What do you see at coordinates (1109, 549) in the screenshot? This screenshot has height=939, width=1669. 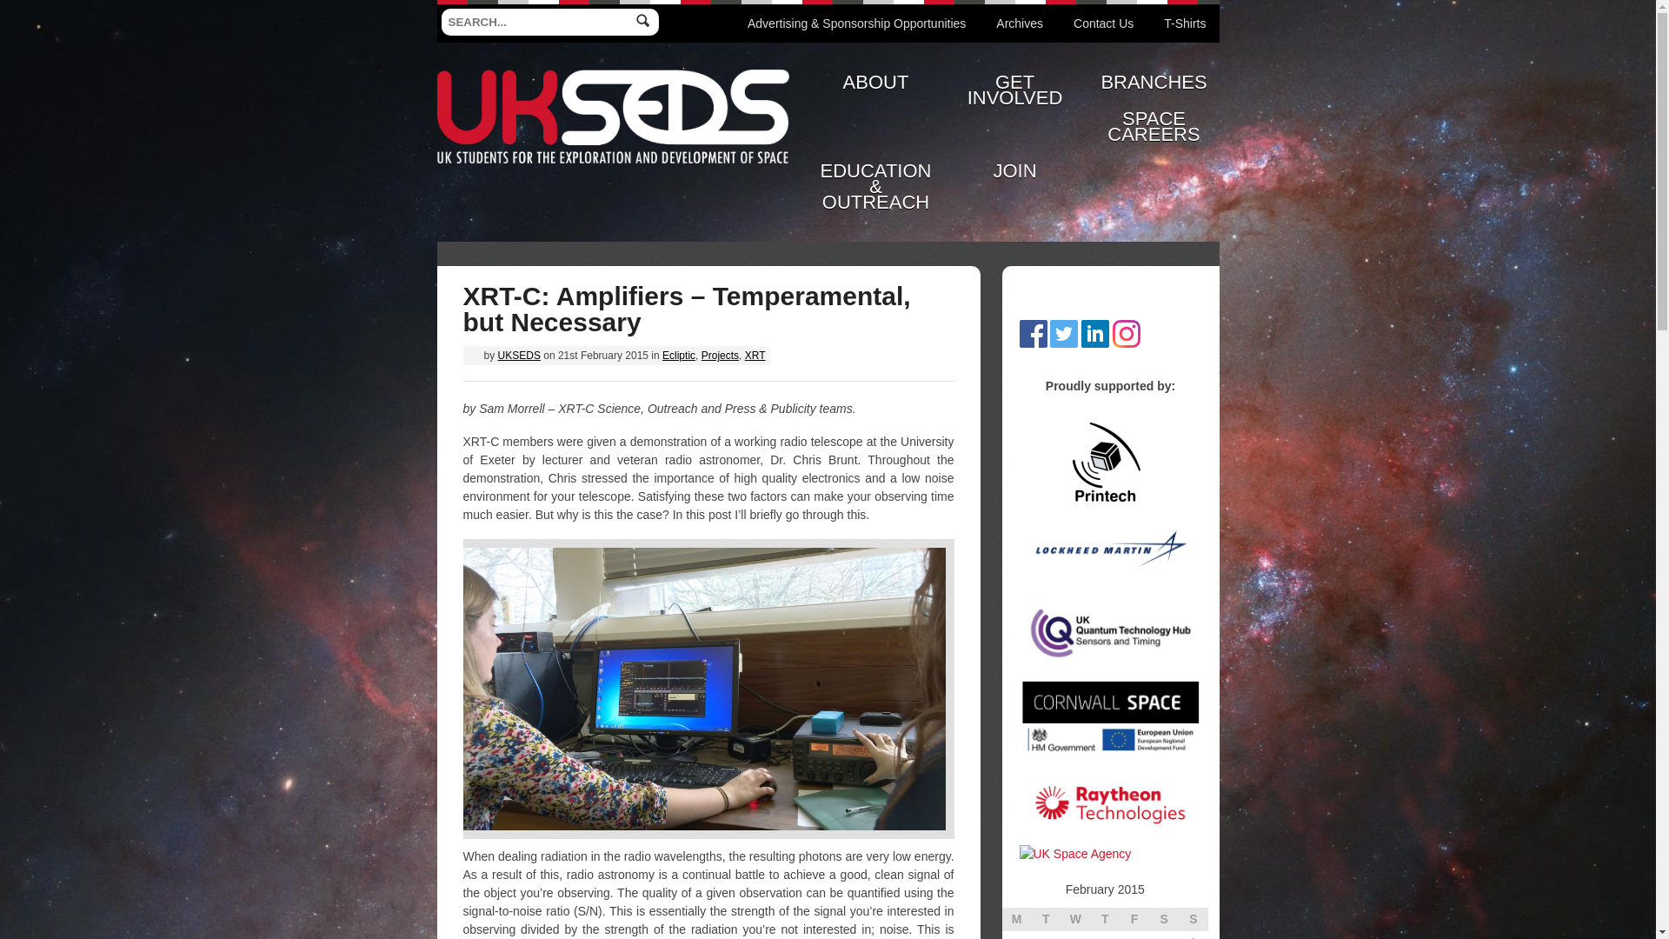 I see `Lockheed Martin` at bounding box center [1109, 549].